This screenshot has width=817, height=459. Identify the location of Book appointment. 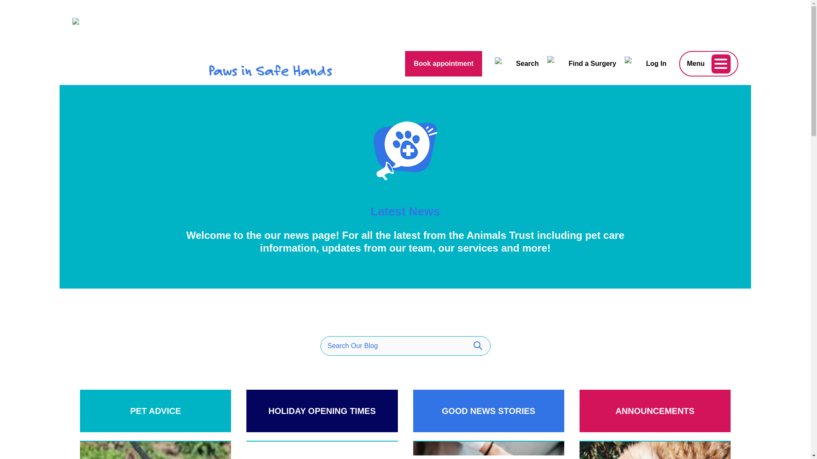
(443, 64).